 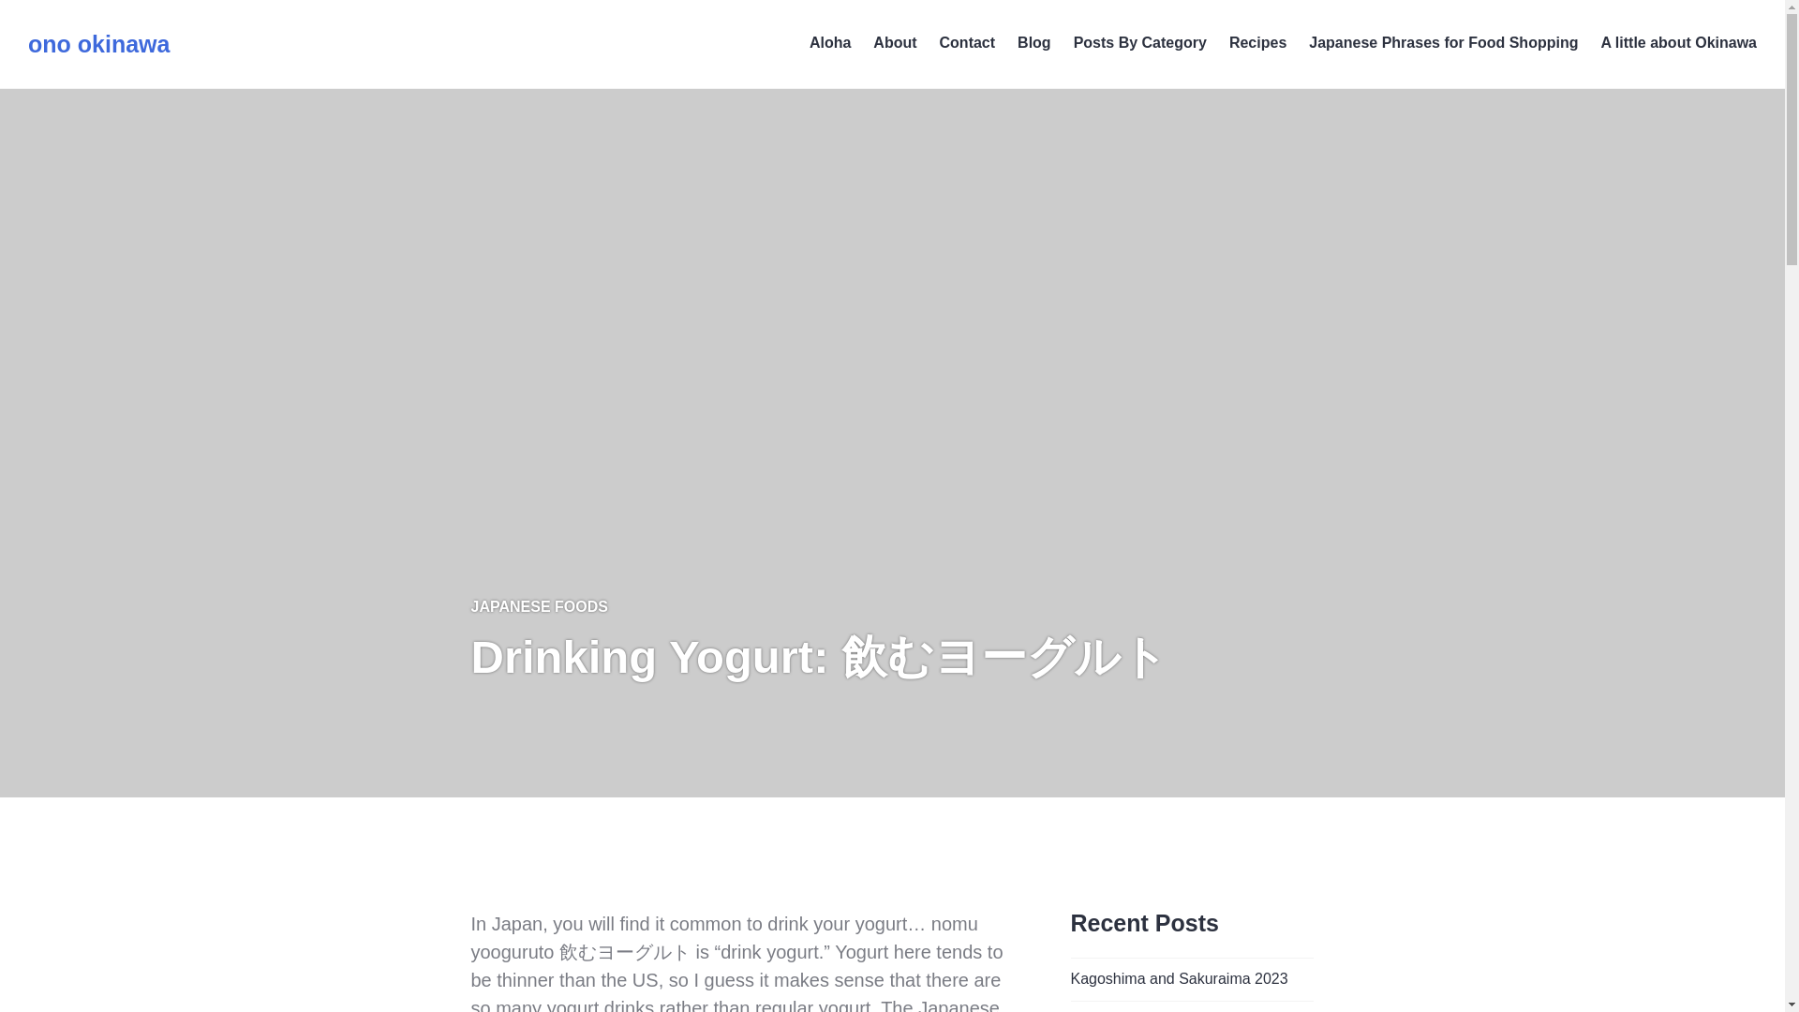 What do you see at coordinates (1679, 43) in the screenshot?
I see `A little about Okinawa` at bounding box center [1679, 43].